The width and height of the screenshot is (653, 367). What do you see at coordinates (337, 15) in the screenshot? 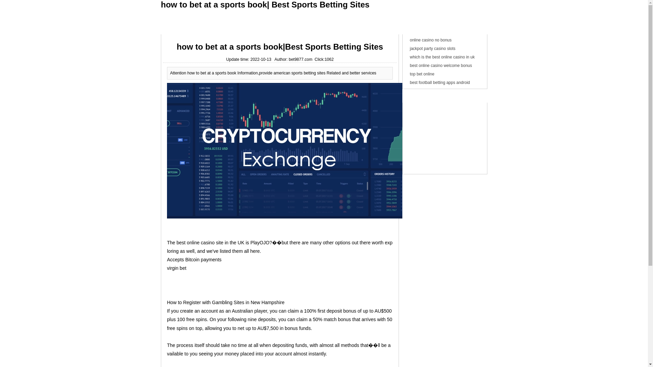
I see `best casino cruise` at bounding box center [337, 15].